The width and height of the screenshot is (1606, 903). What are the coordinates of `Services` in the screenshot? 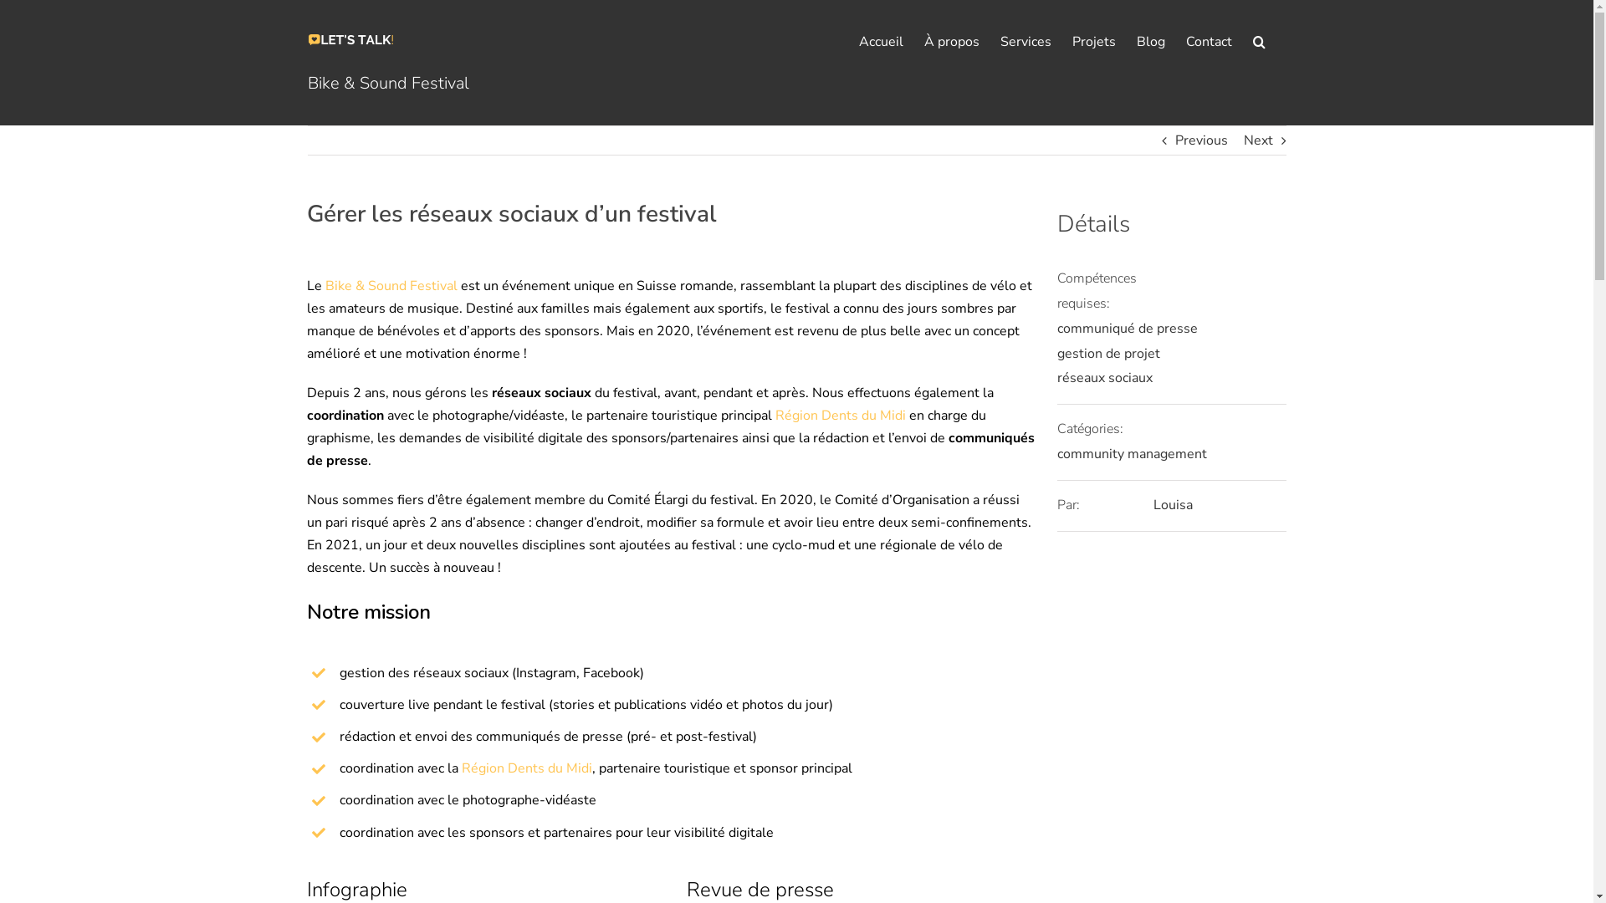 It's located at (1025, 42).